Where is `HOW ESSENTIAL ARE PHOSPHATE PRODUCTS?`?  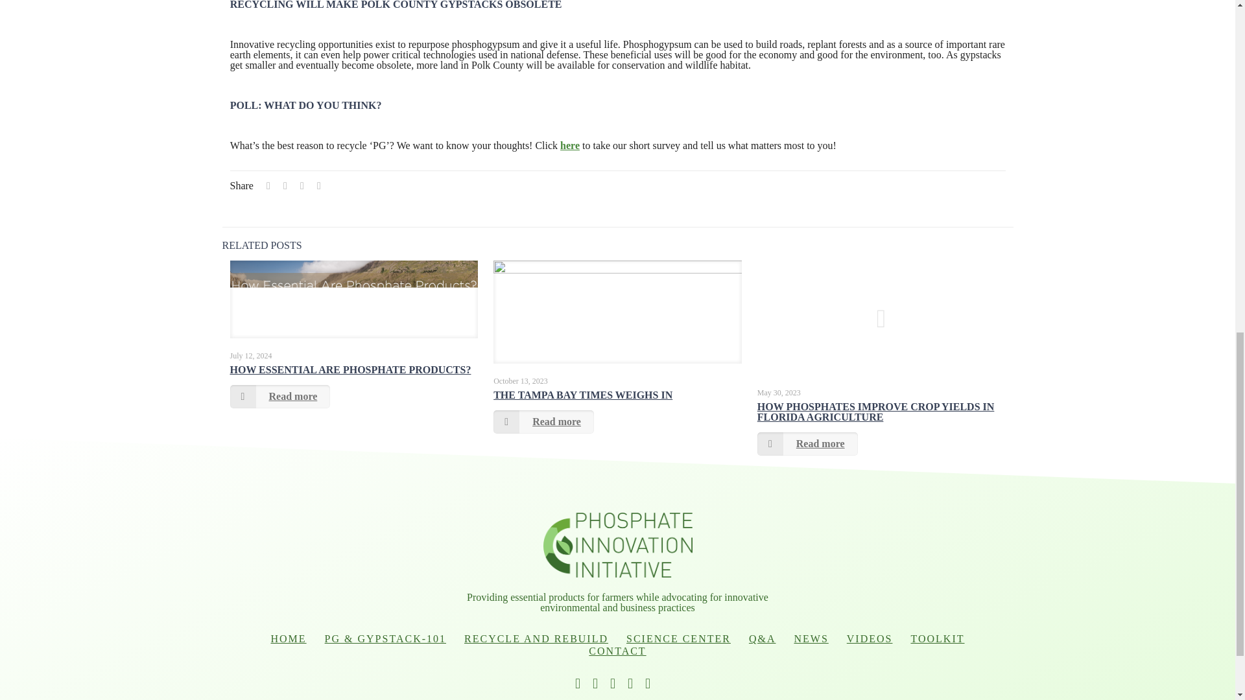 HOW ESSENTIAL ARE PHOSPHATE PRODUCTS? is located at coordinates (350, 369).